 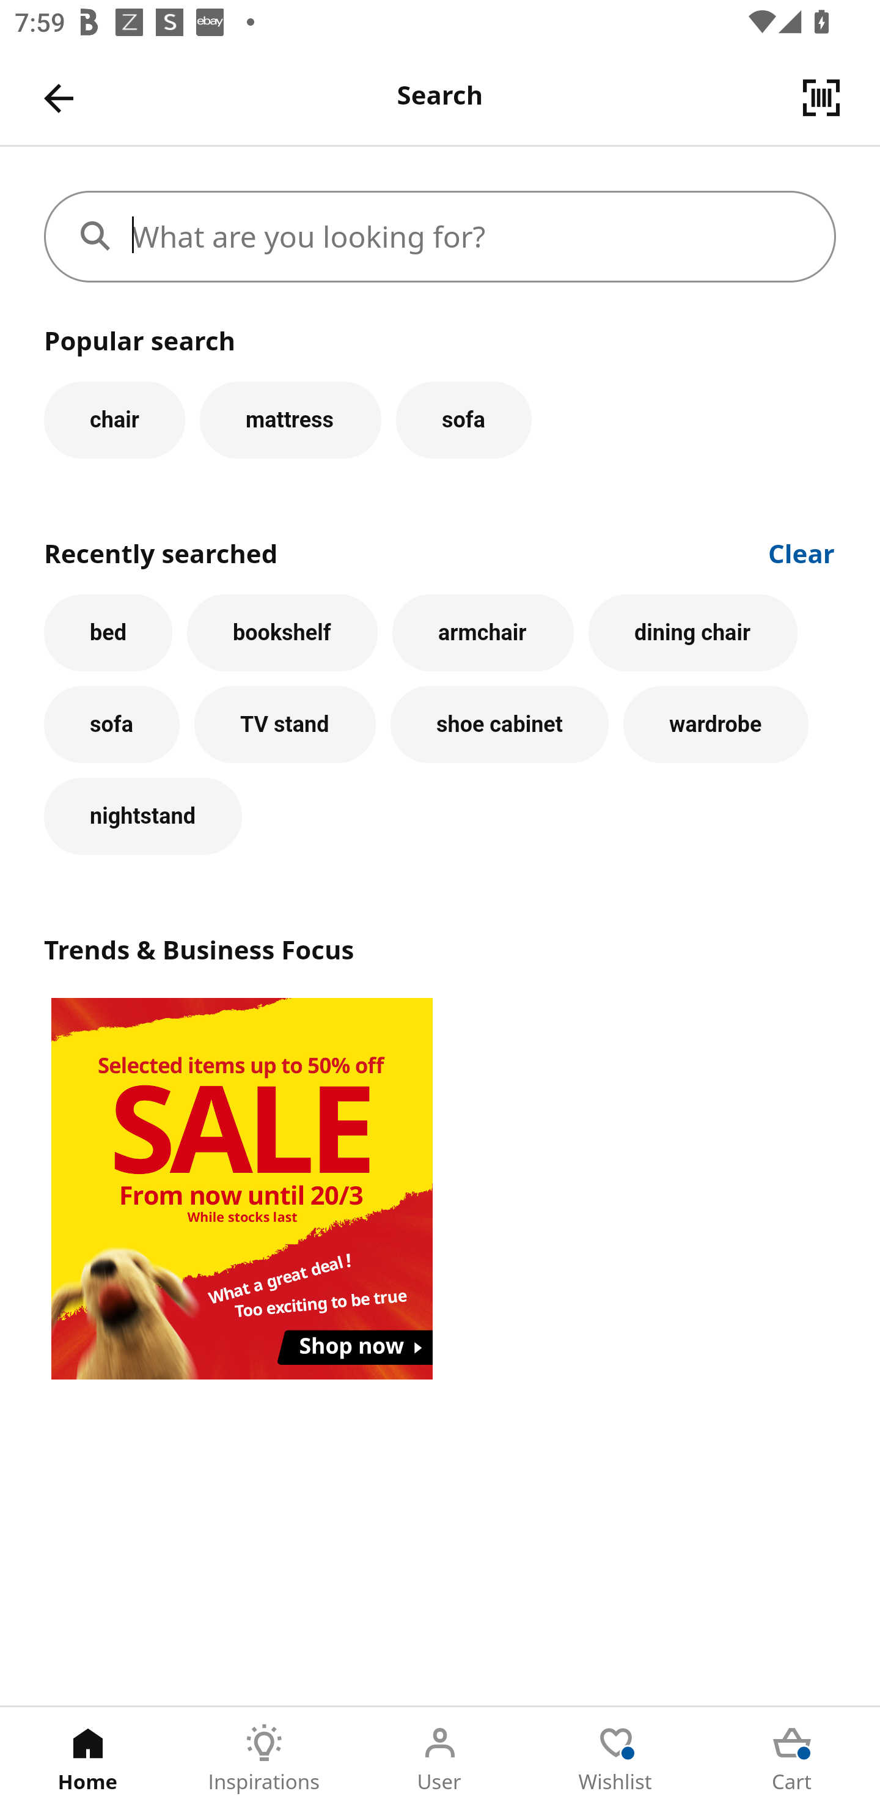 I want to click on TV stand, so click(x=285, y=725).